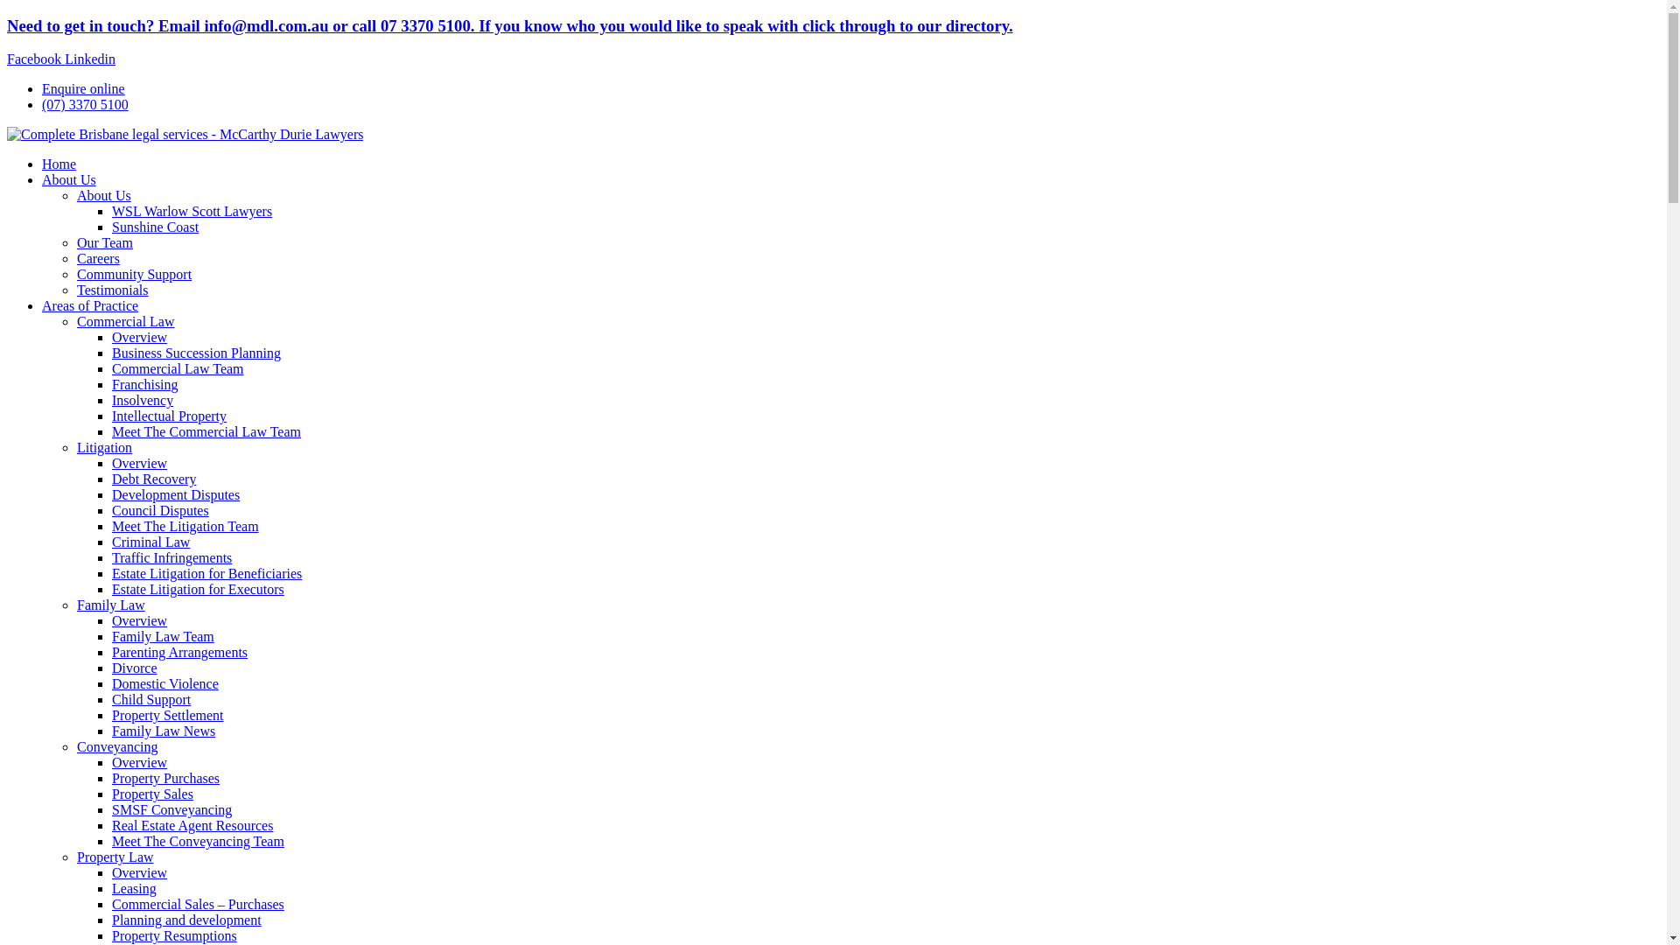  Describe the element at coordinates (143, 401) in the screenshot. I see `Insolvency` at that location.